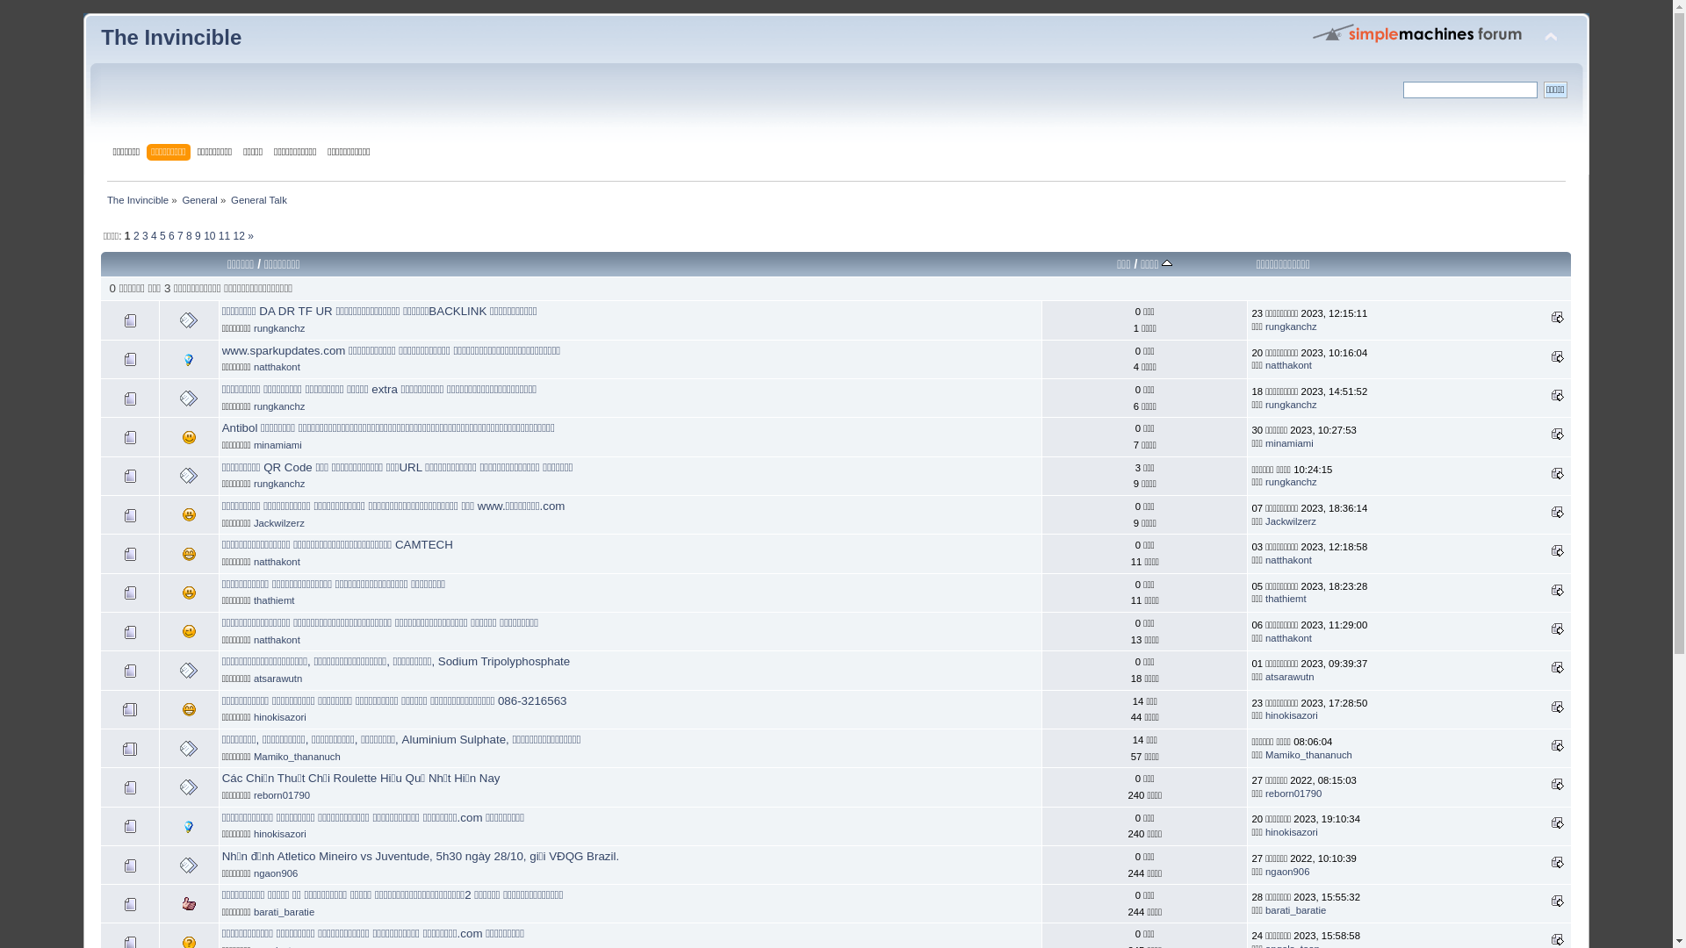  Describe the element at coordinates (181, 236) in the screenshot. I see `7` at that location.